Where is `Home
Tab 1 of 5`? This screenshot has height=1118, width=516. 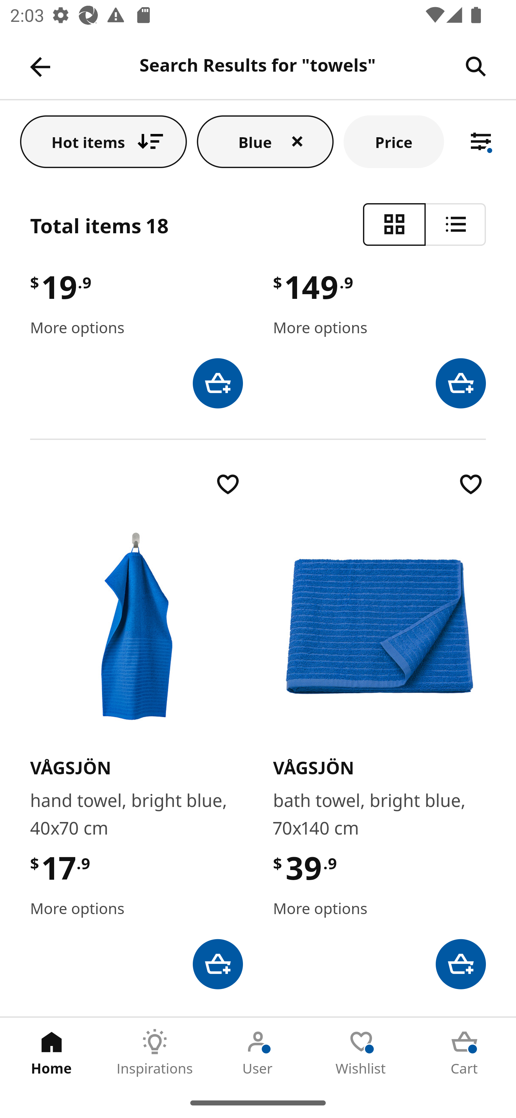 Home
Tab 1 of 5 is located at coordinates (52, 1052).